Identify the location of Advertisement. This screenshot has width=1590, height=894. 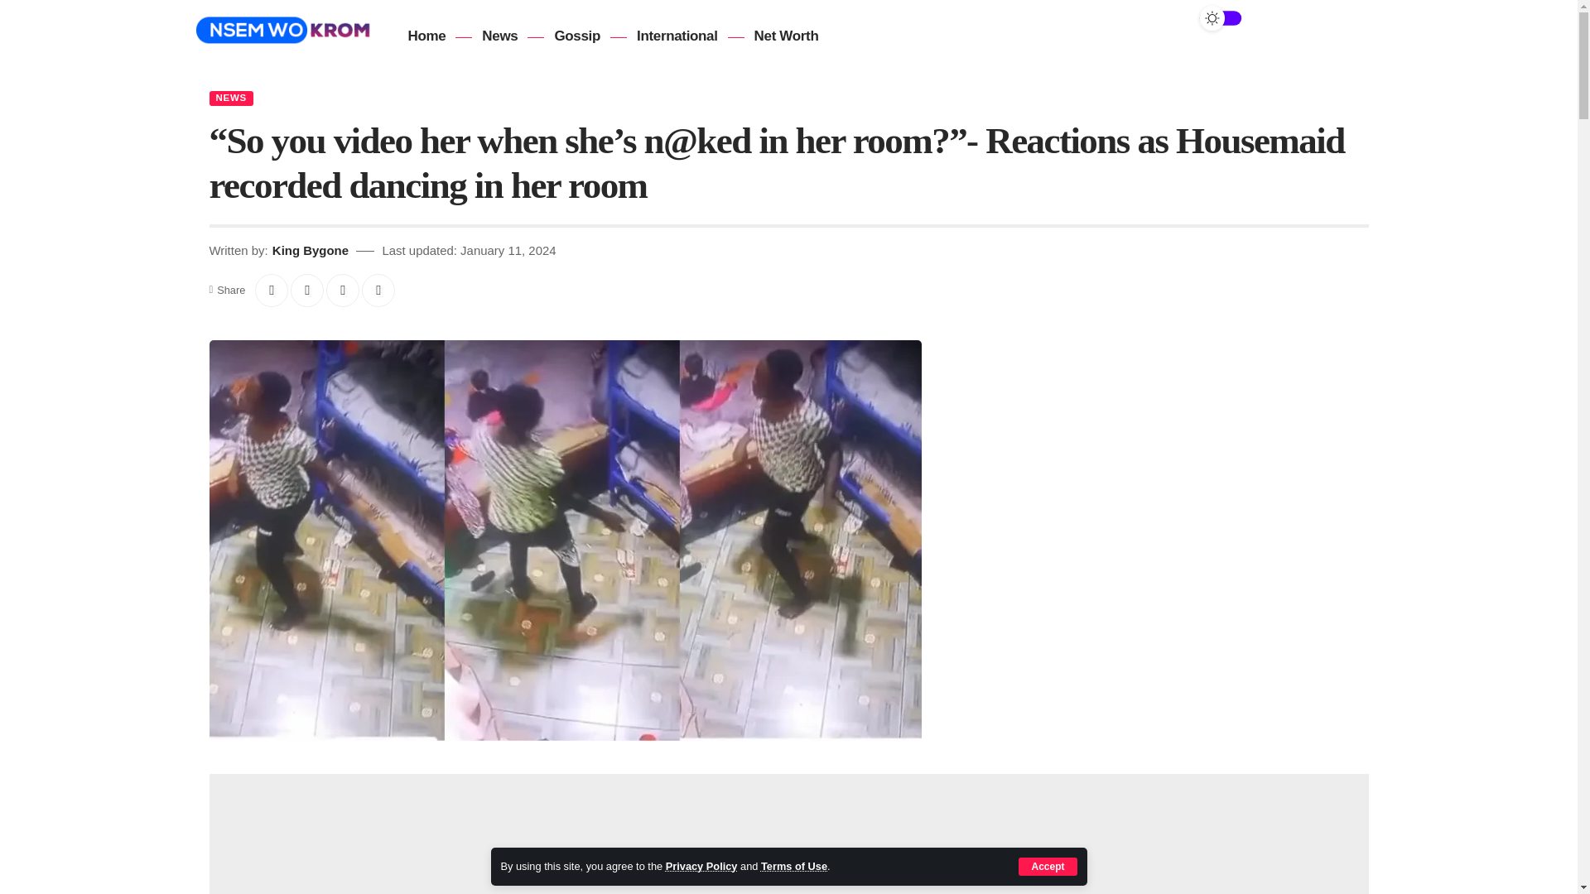
(788, 834).